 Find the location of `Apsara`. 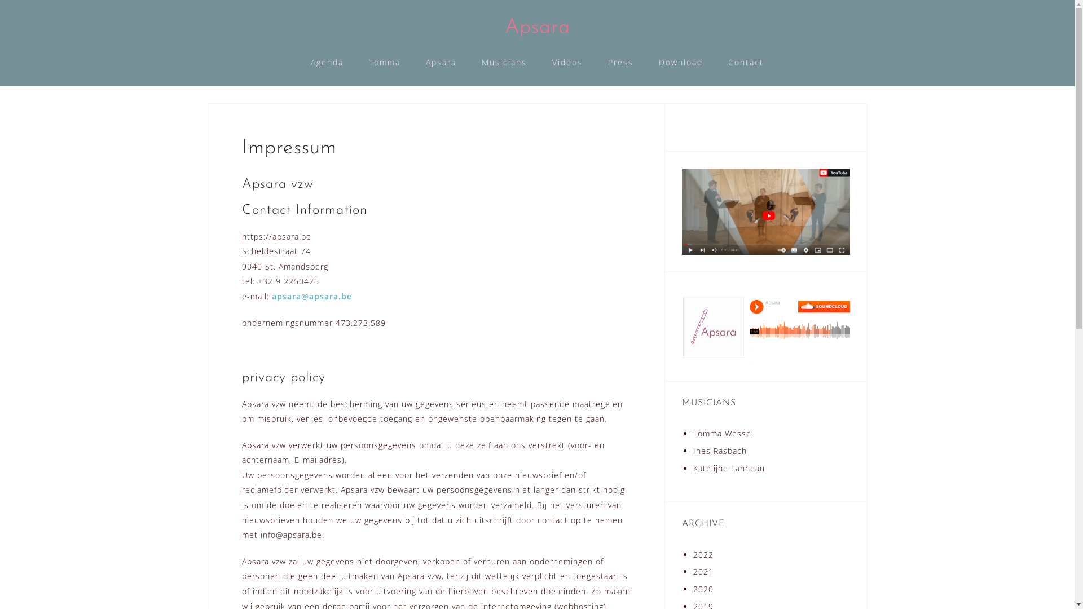

Apsara is located at coordinates (537, 28).